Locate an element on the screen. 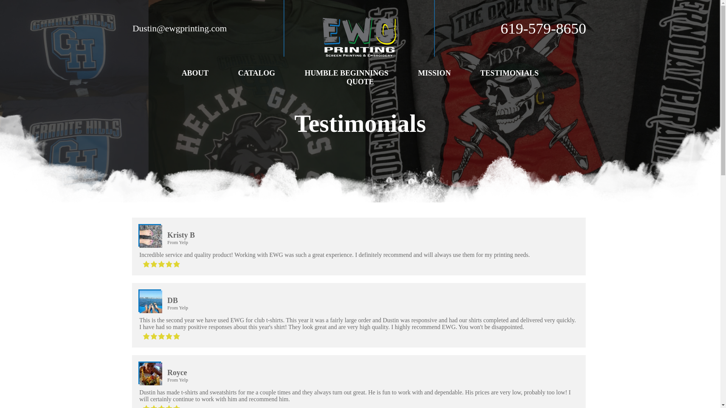 The width and height of the screenshot is (726, 408). 619-579-8650 is located at coordinates (544, 28).